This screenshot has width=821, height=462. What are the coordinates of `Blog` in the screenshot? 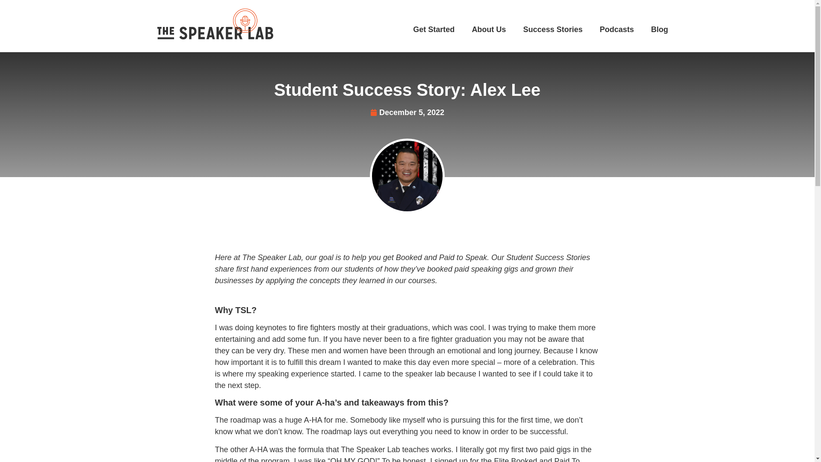 It's located at (659, 29).